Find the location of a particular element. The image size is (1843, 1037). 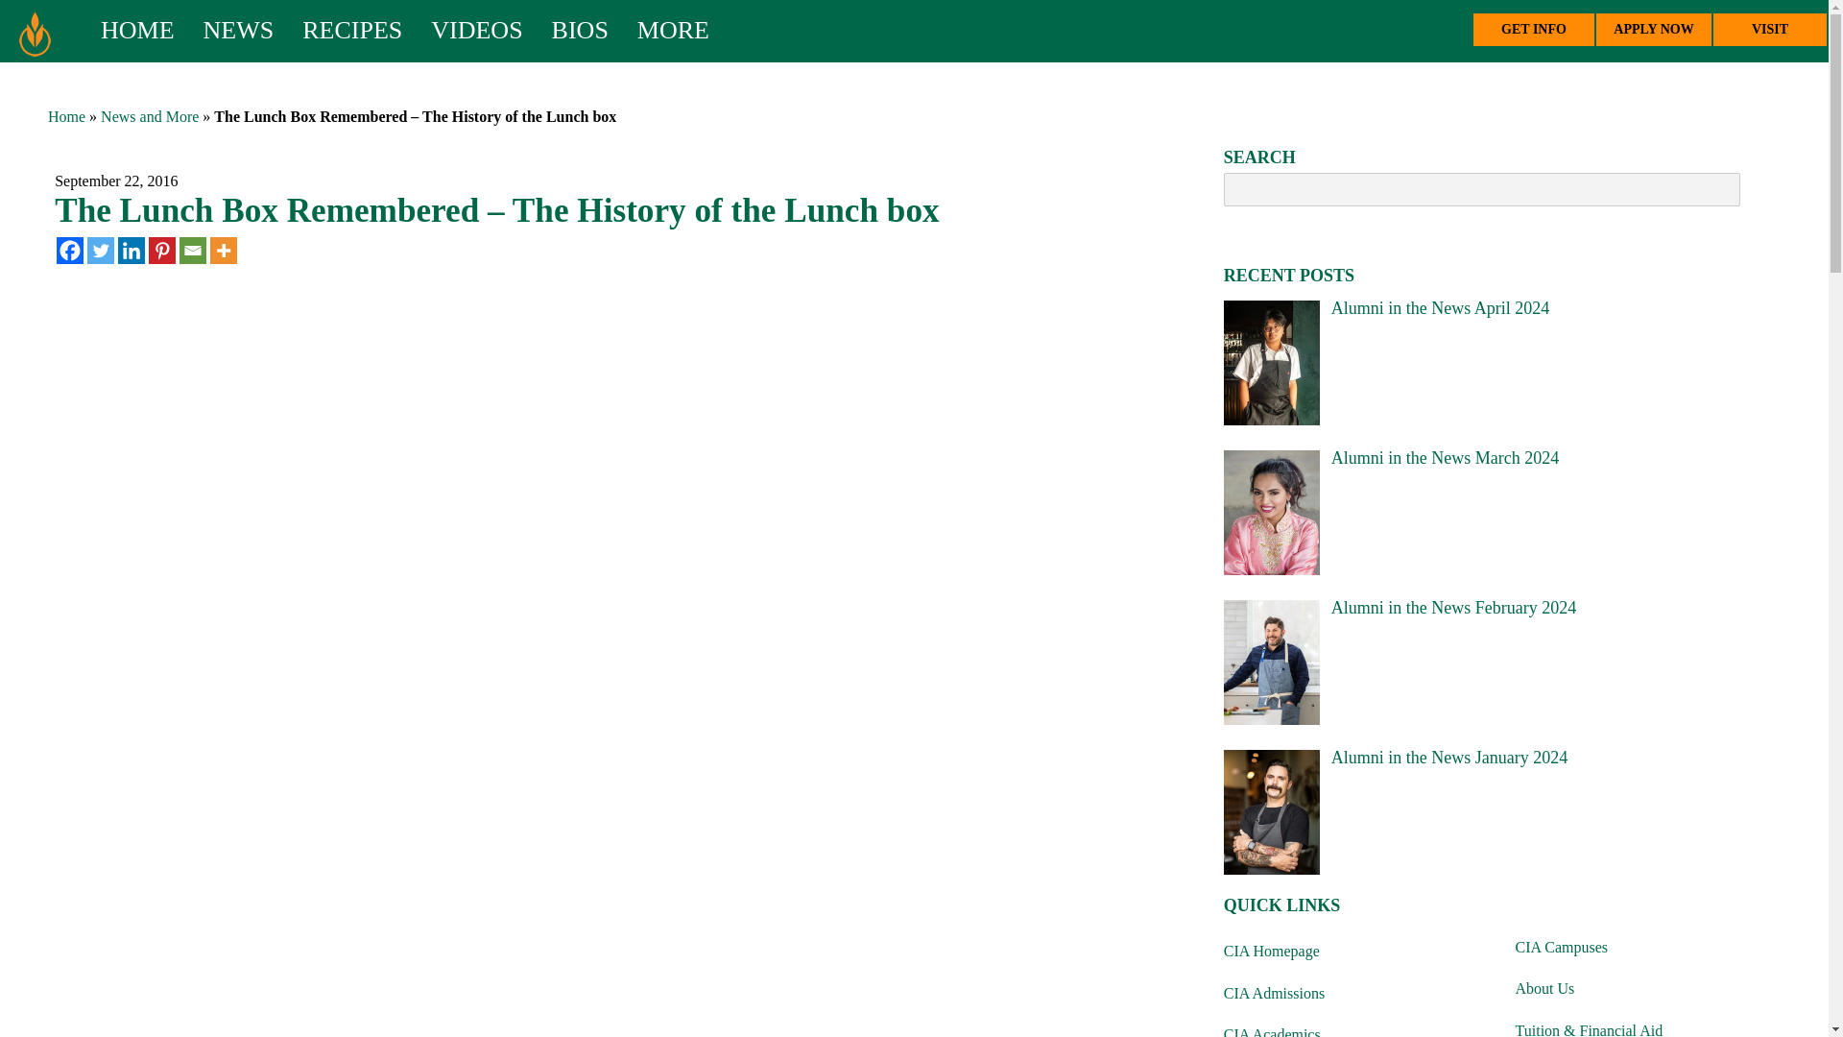

Facebook is located at coordinates (69, 251).